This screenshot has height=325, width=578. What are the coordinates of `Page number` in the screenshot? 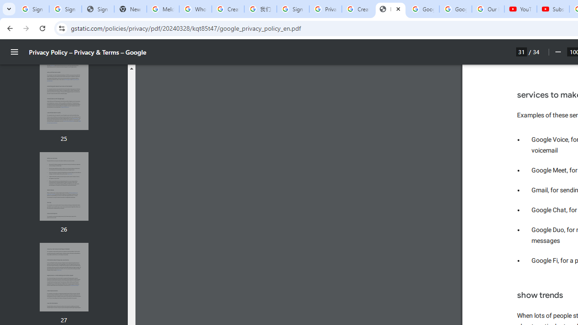 It's located at (522, 51).